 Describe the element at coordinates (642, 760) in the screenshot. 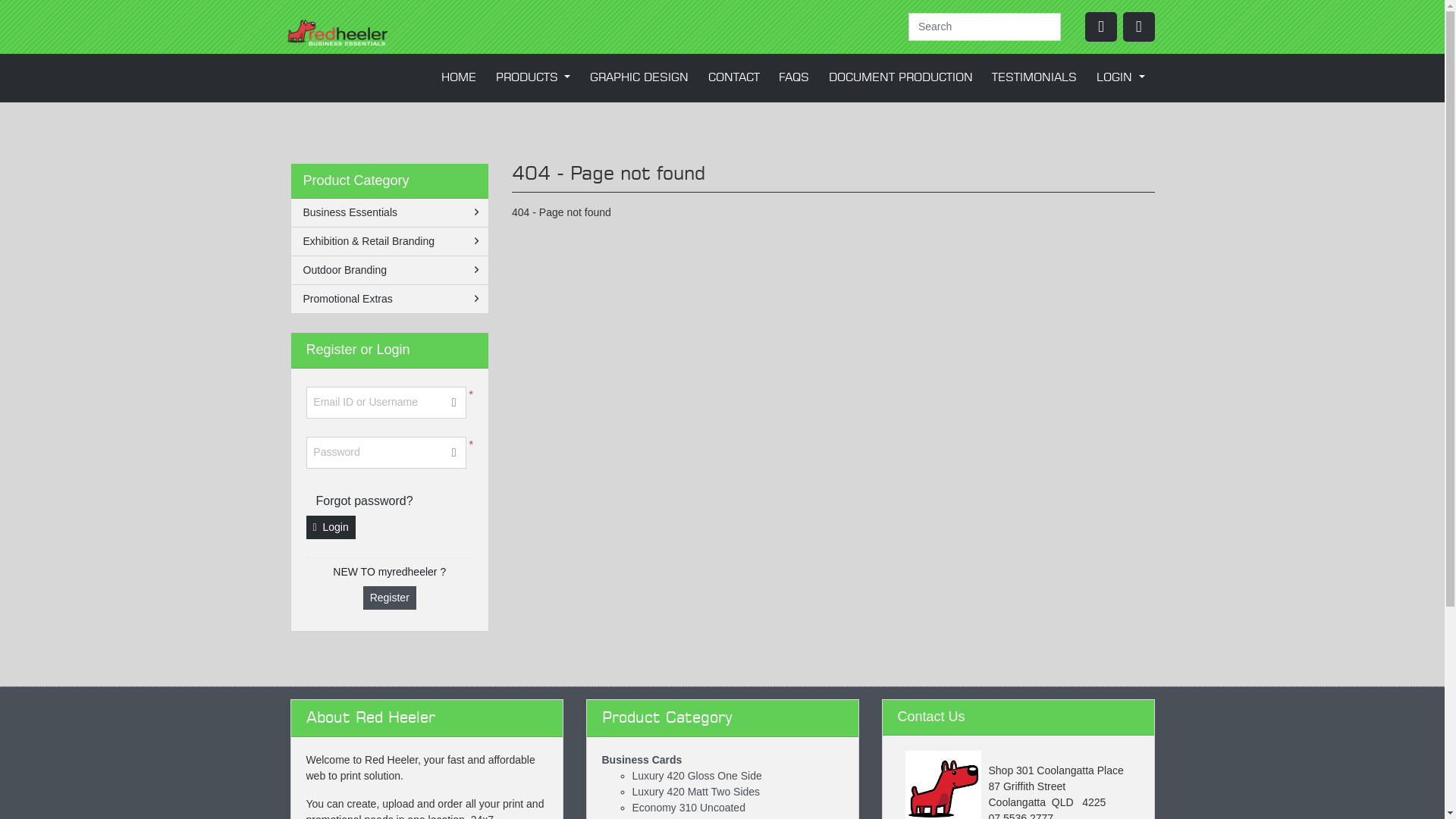

I see `Business Cards` at that location.